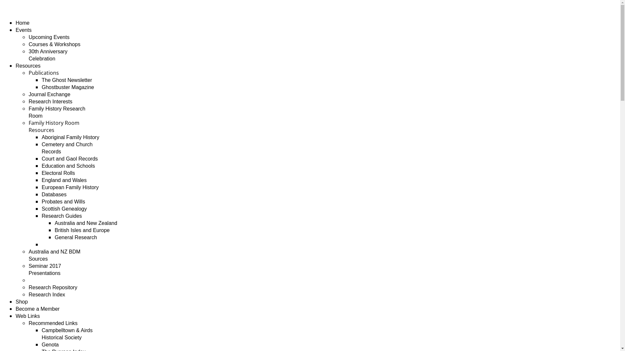  I want to click on Australia and NZ BDM Sources, so click(54, 255).